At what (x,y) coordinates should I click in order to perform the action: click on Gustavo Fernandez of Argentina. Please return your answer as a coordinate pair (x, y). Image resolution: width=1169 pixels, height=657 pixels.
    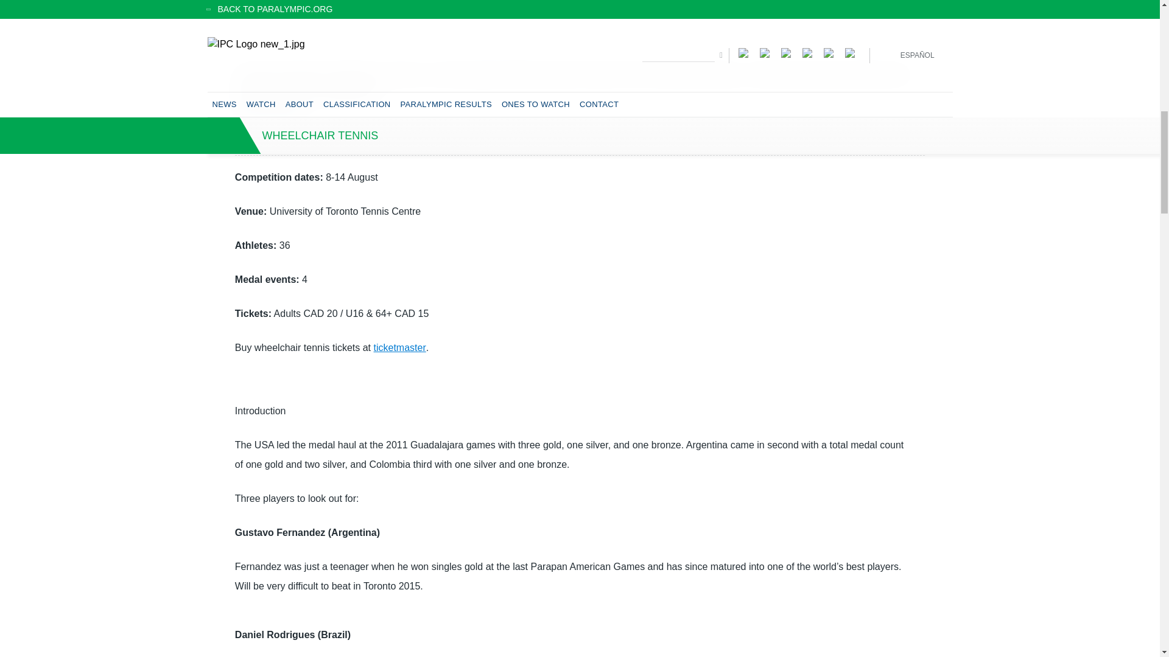
    Looking at the image, I should click on (580, 21).